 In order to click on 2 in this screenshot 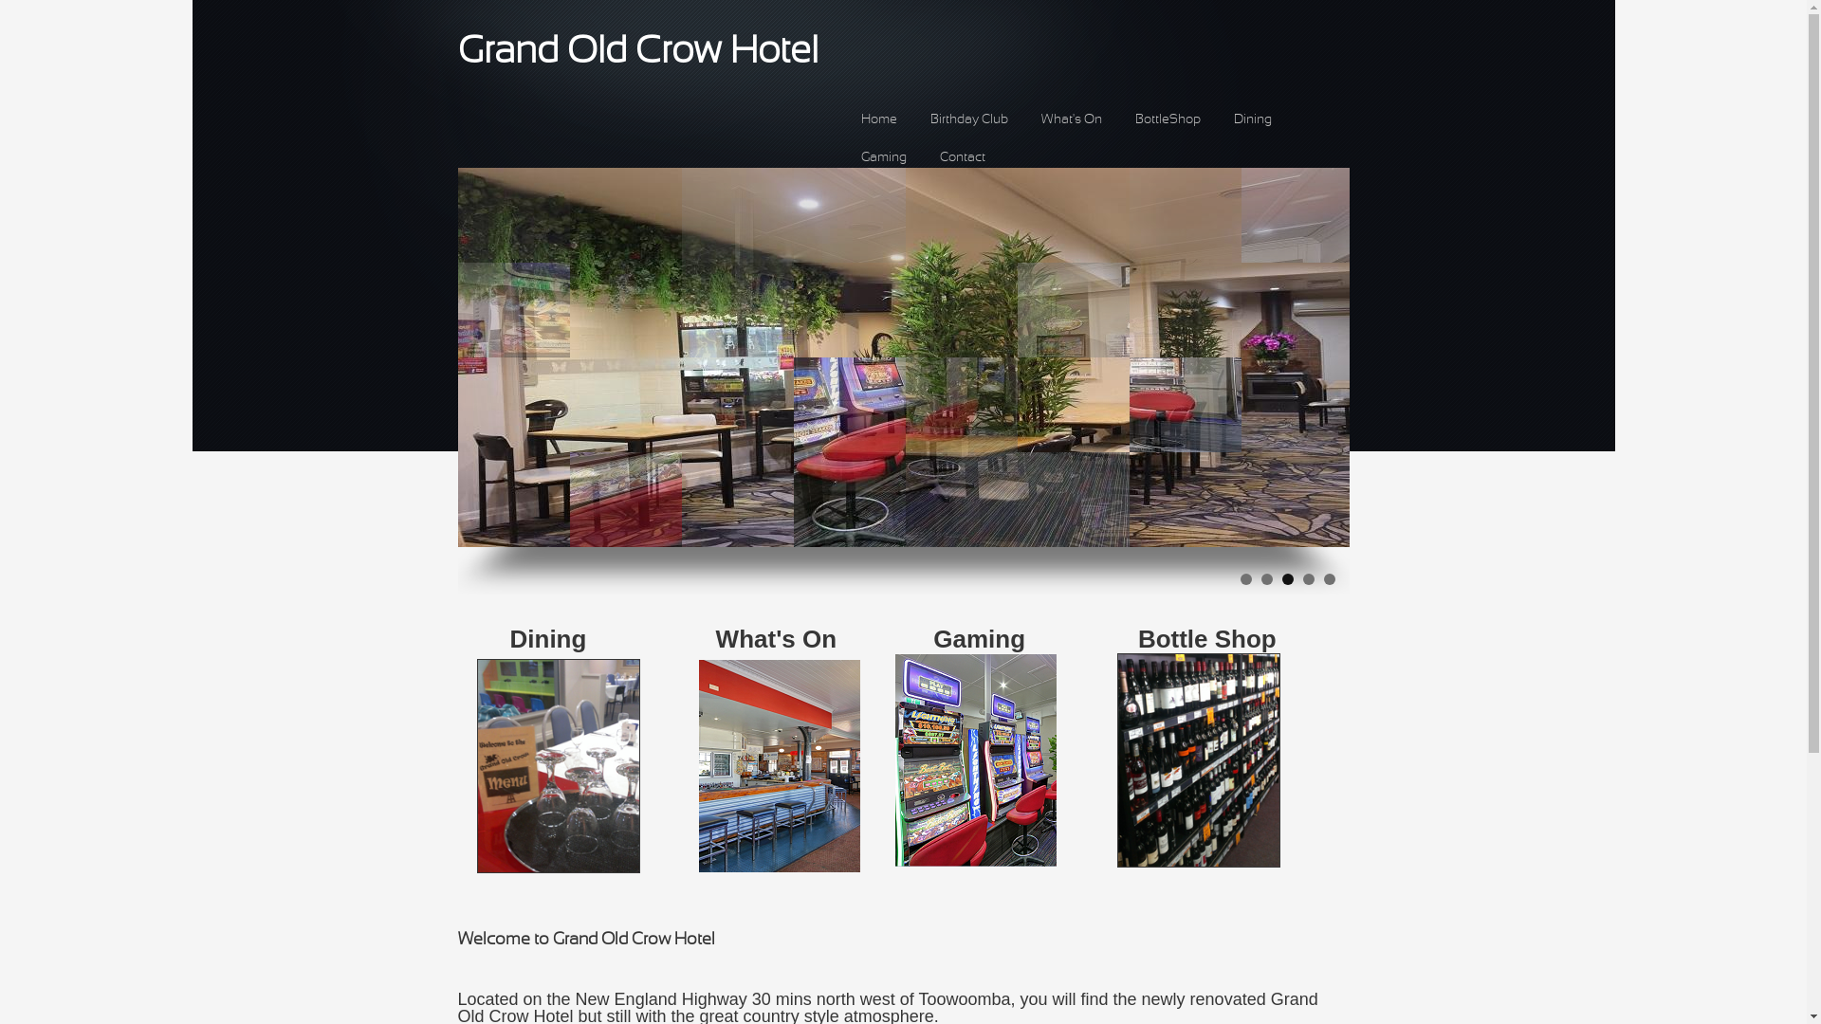, I will do `click(1267, 579)`.